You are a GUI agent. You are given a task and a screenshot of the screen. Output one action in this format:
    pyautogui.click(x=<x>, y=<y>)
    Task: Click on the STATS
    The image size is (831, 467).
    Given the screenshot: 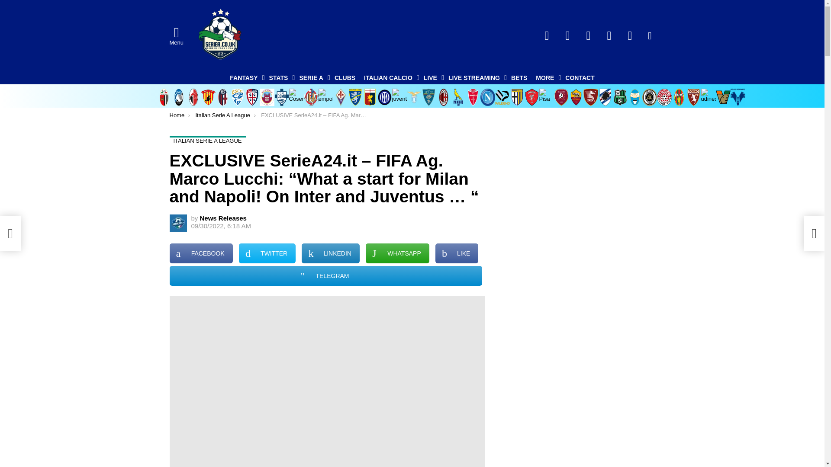 What is the action you would take?
    pyautogui.click(x=280, y=78)
    